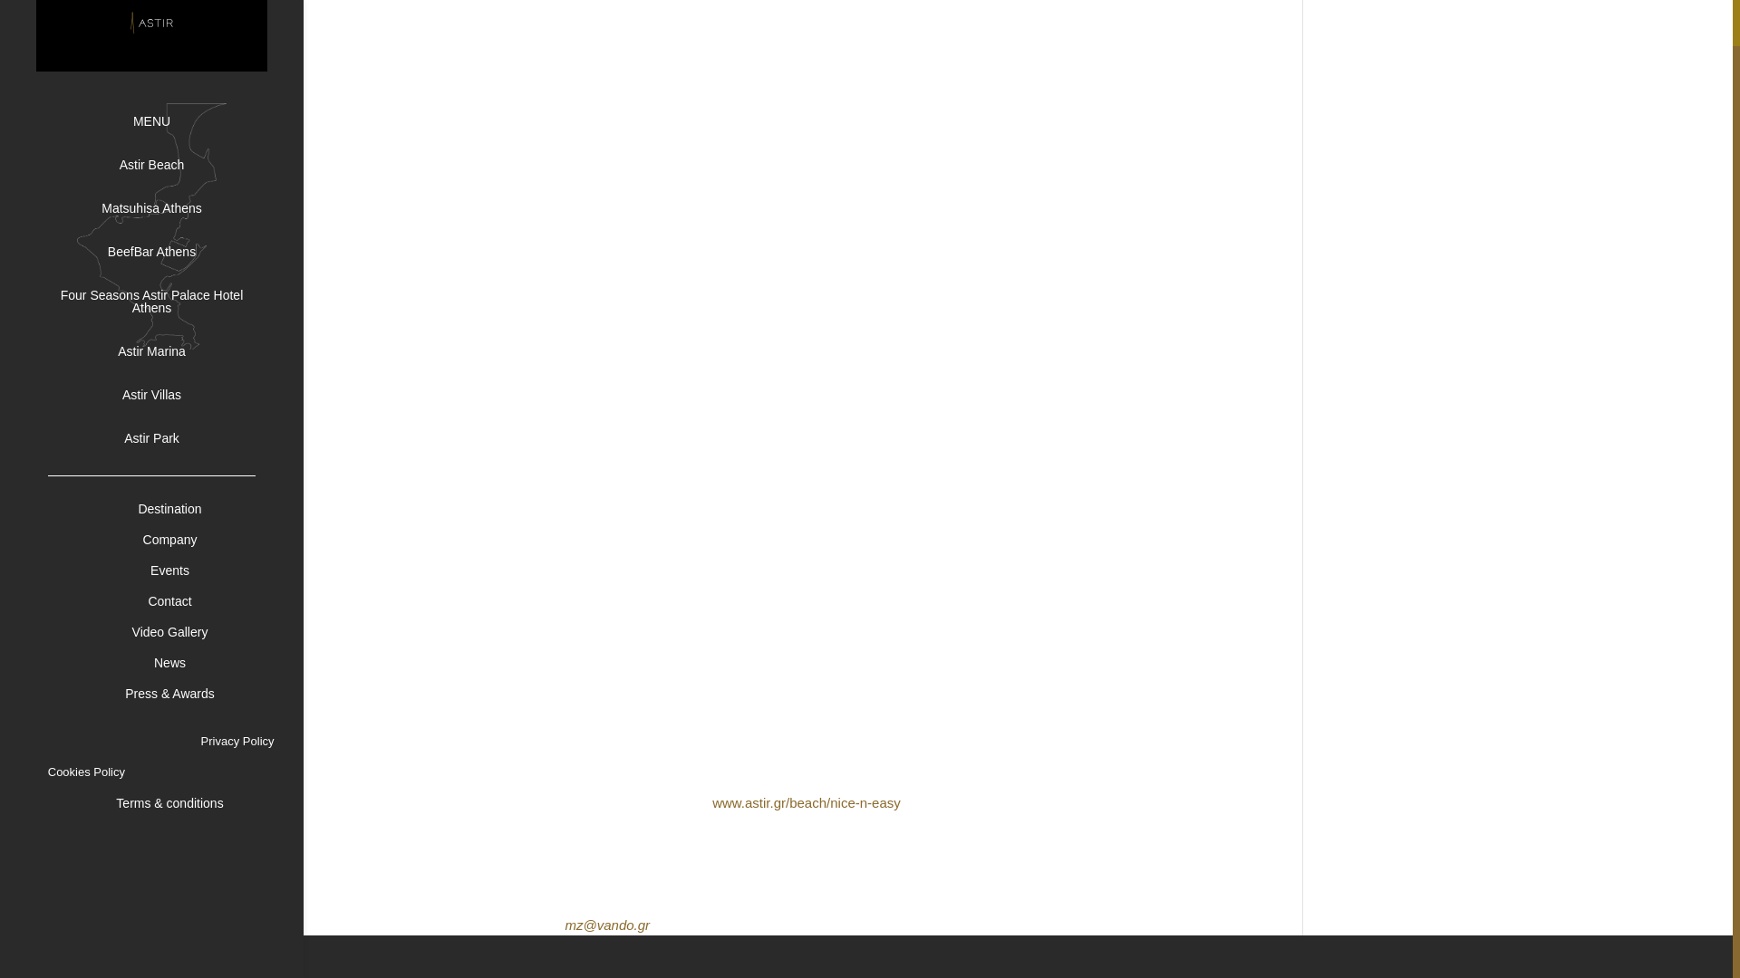  I want to click on Contact, so click(170, 552).